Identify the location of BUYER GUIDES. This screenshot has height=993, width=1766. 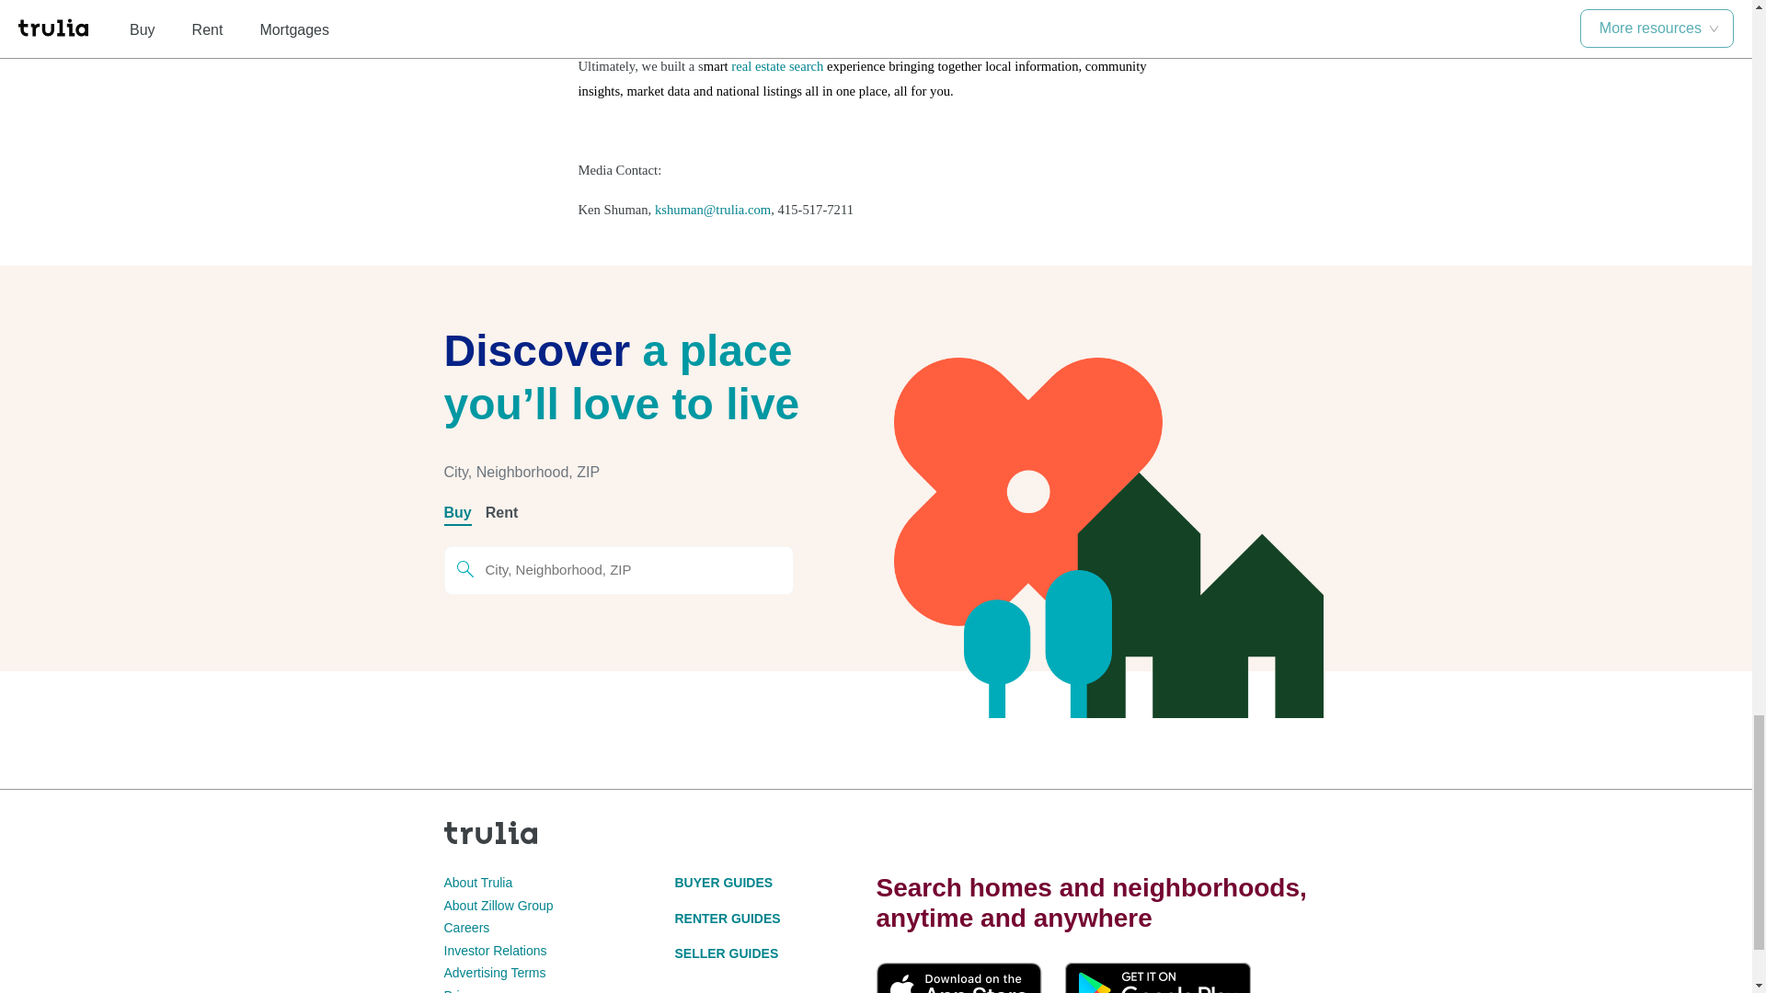
(723, 882).